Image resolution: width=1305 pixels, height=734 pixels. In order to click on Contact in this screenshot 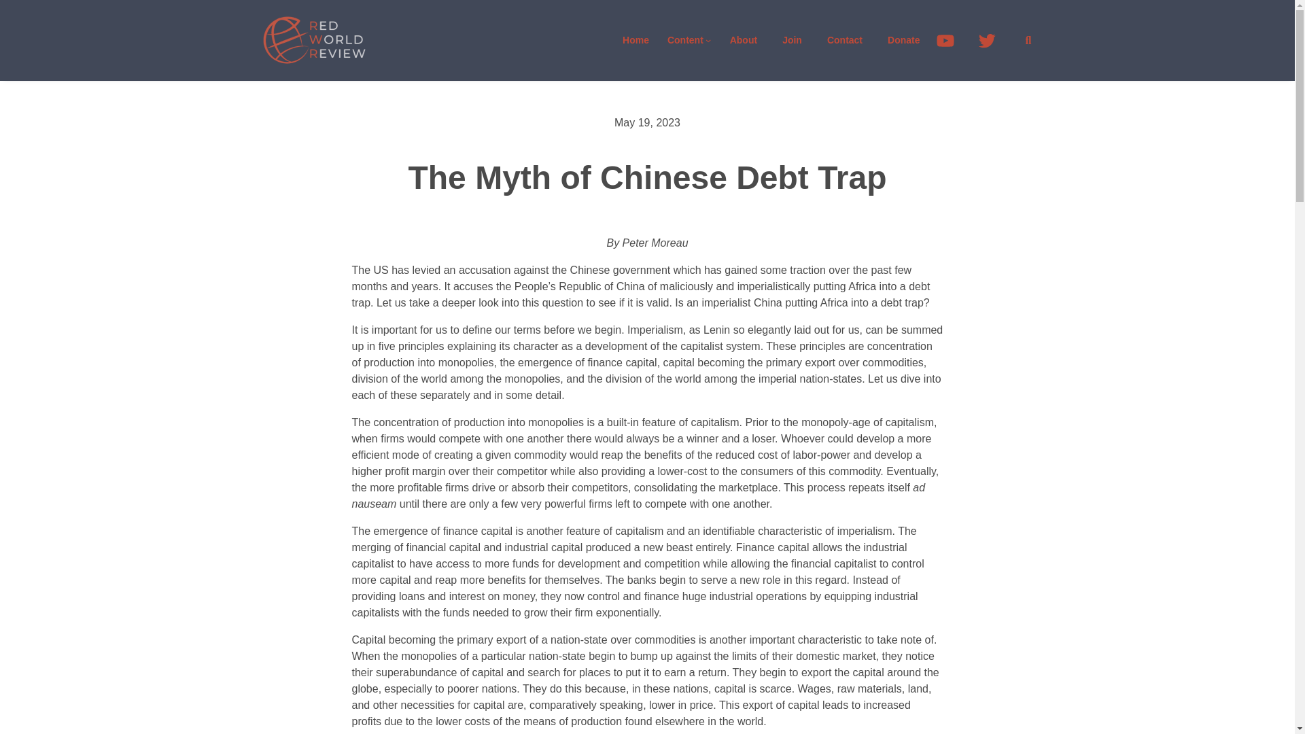, I will do `click(844, 40)`.